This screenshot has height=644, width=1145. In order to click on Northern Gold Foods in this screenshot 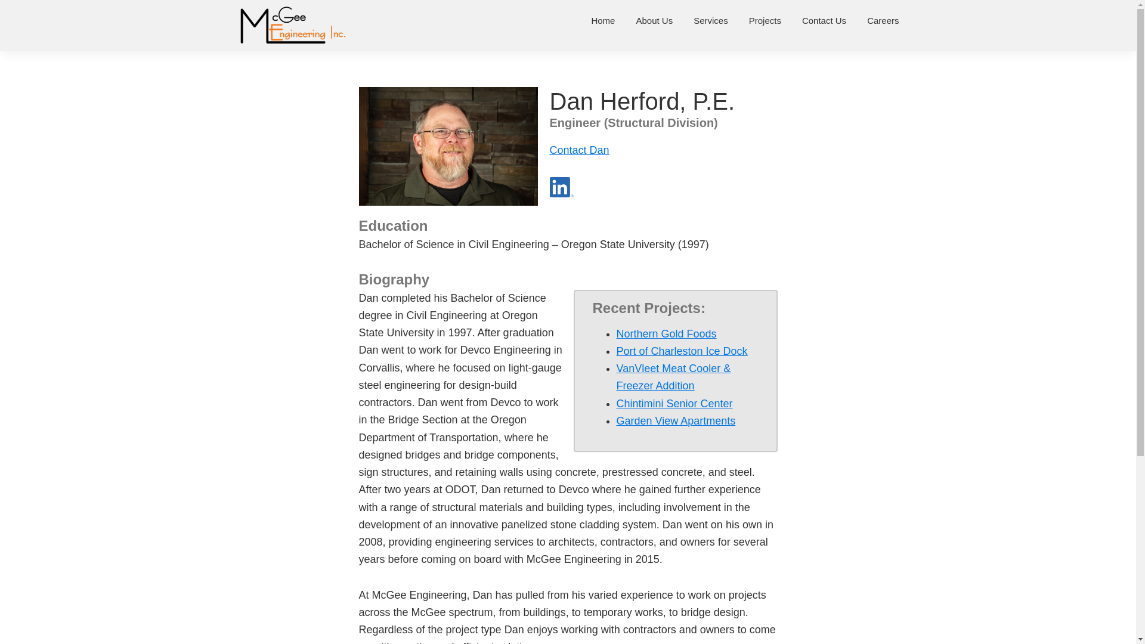, I will do `click(667, 334)`.